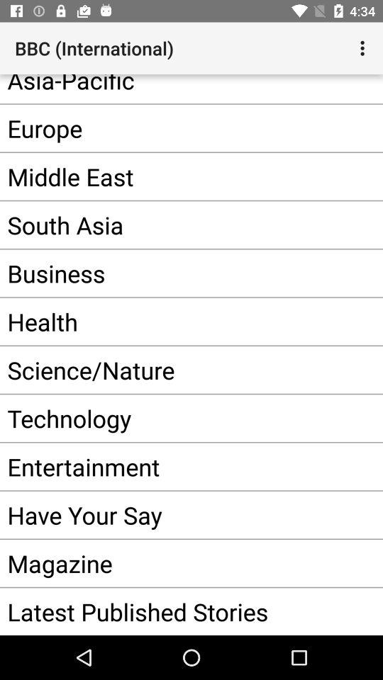 Image resolution: width=383 pixels, height=680 pixels. Describe the element at coordinates (177, 466) in the screenshot. I see `press app above the have your say` at that location.